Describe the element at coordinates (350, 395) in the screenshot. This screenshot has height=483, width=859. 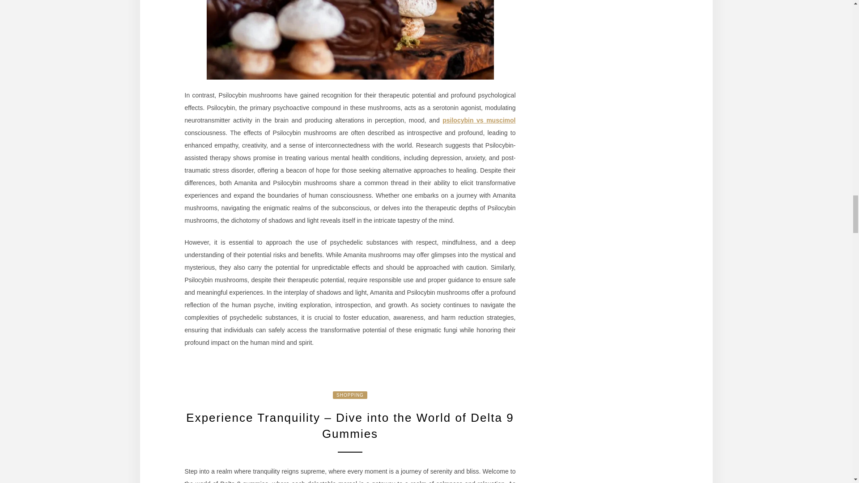
I see `SHOPPING` at that location.